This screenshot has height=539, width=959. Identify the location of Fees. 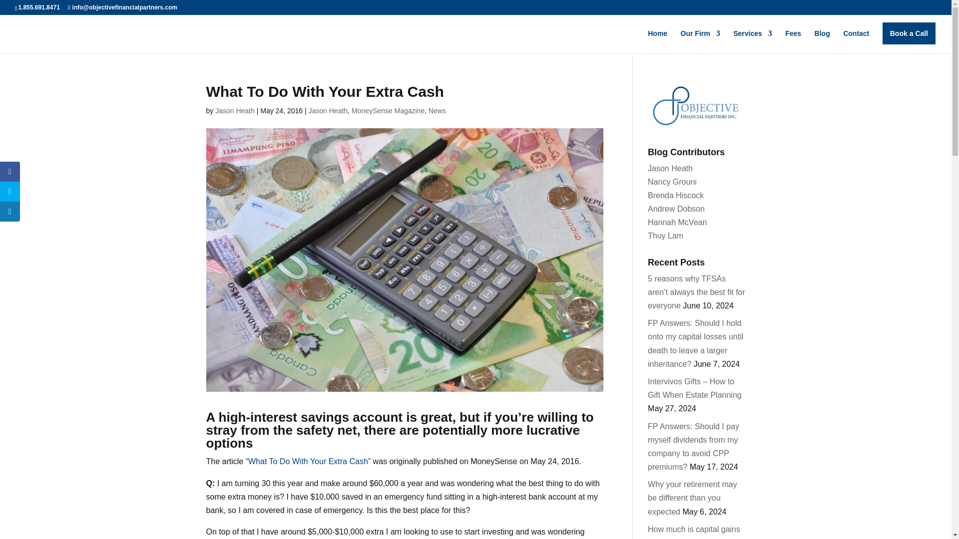
(793, 41).